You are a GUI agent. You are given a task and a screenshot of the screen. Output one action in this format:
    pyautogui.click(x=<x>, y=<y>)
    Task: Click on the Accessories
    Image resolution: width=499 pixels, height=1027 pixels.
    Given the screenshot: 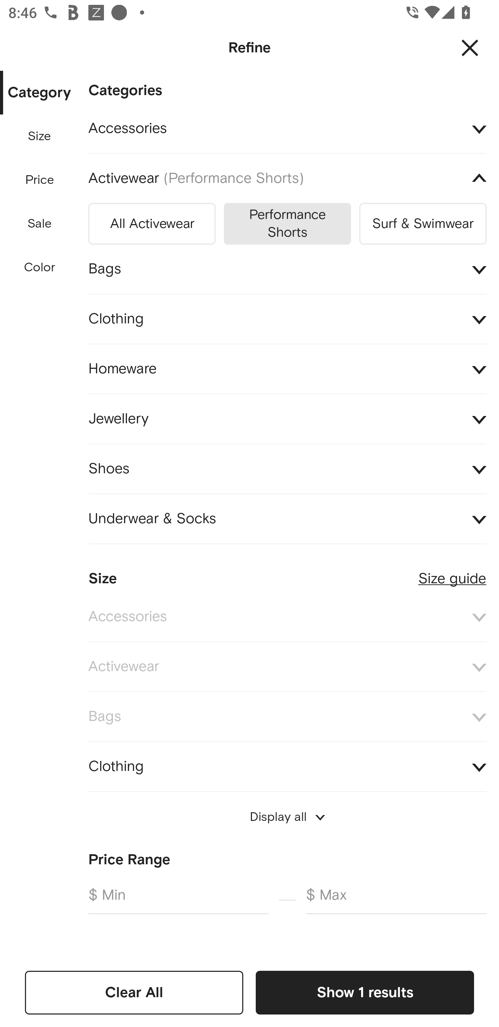 What is the action you would take?
    pyautogui.click(x=287, y=129)
    